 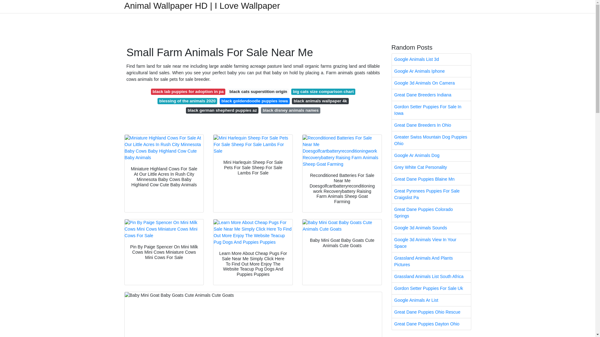 I want to click on Great Dane Breeders In Ohio, so click(x=431, y=125).